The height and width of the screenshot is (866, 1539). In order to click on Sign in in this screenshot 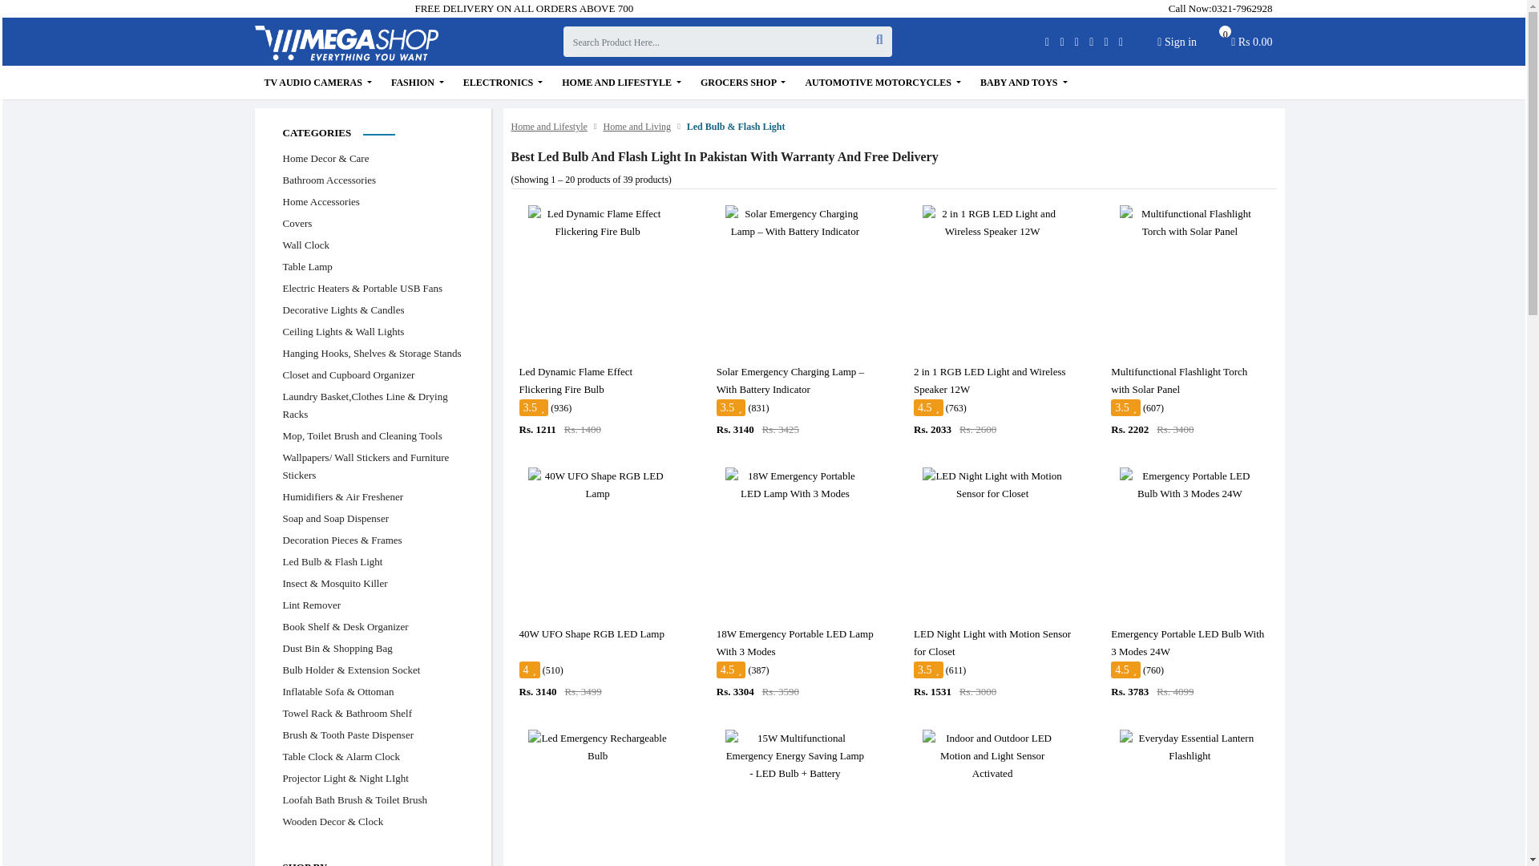, I will do `click(1252, 46)`.